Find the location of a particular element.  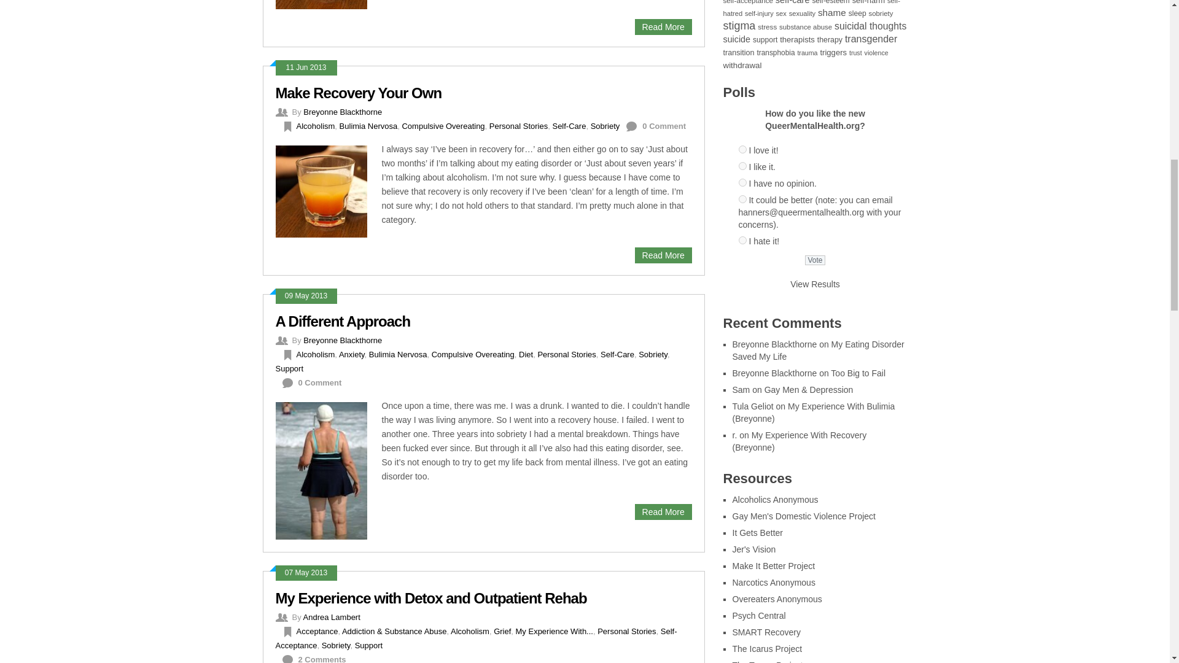

38 is located at coordinates (742, 240).